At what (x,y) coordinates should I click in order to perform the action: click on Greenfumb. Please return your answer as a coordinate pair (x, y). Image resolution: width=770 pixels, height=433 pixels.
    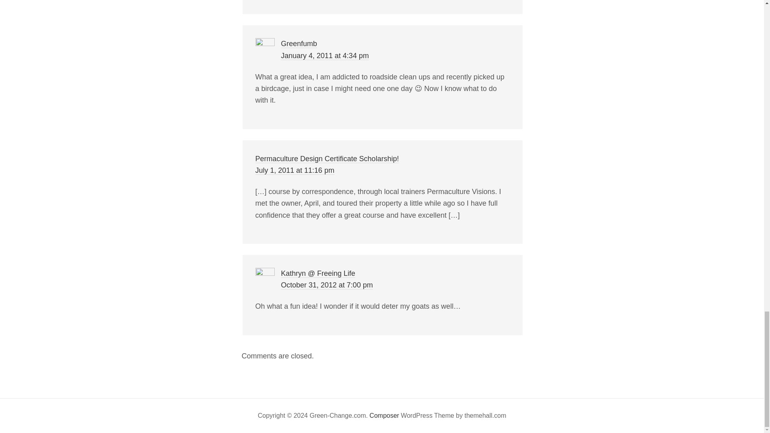
    Looking at the image, I should click on (298, 44).